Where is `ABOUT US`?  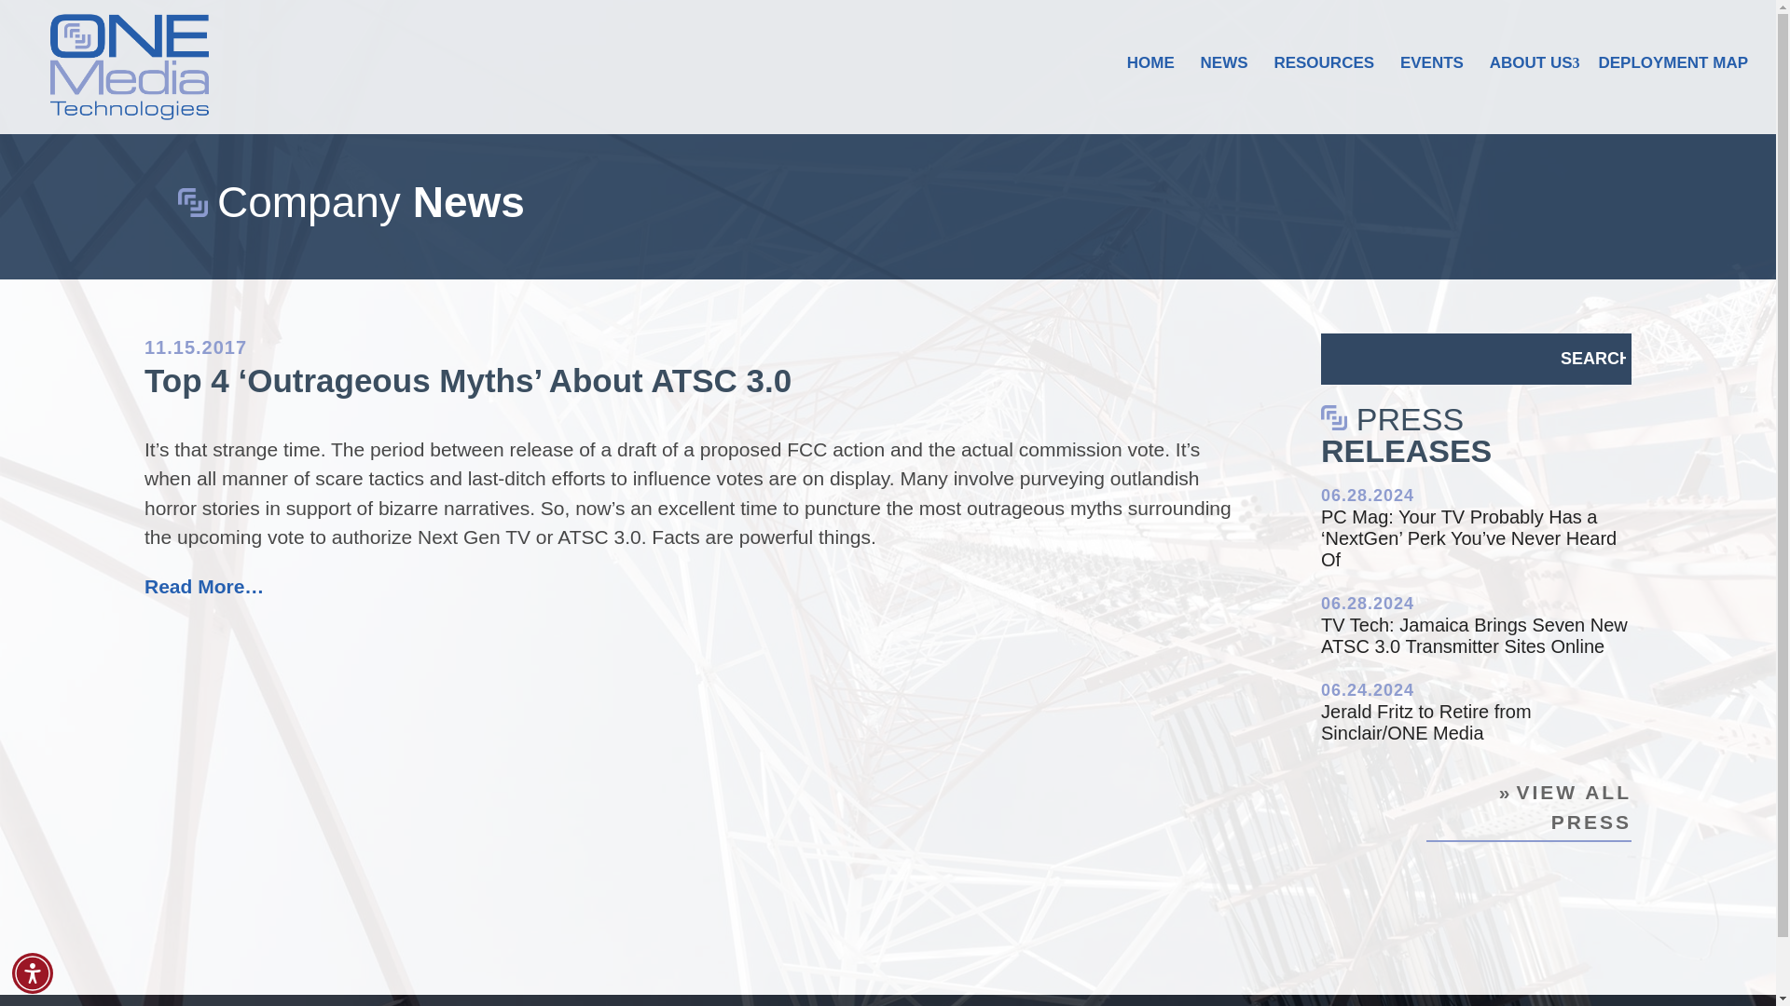
ABOUT US is located at coordinates (1531, 91).